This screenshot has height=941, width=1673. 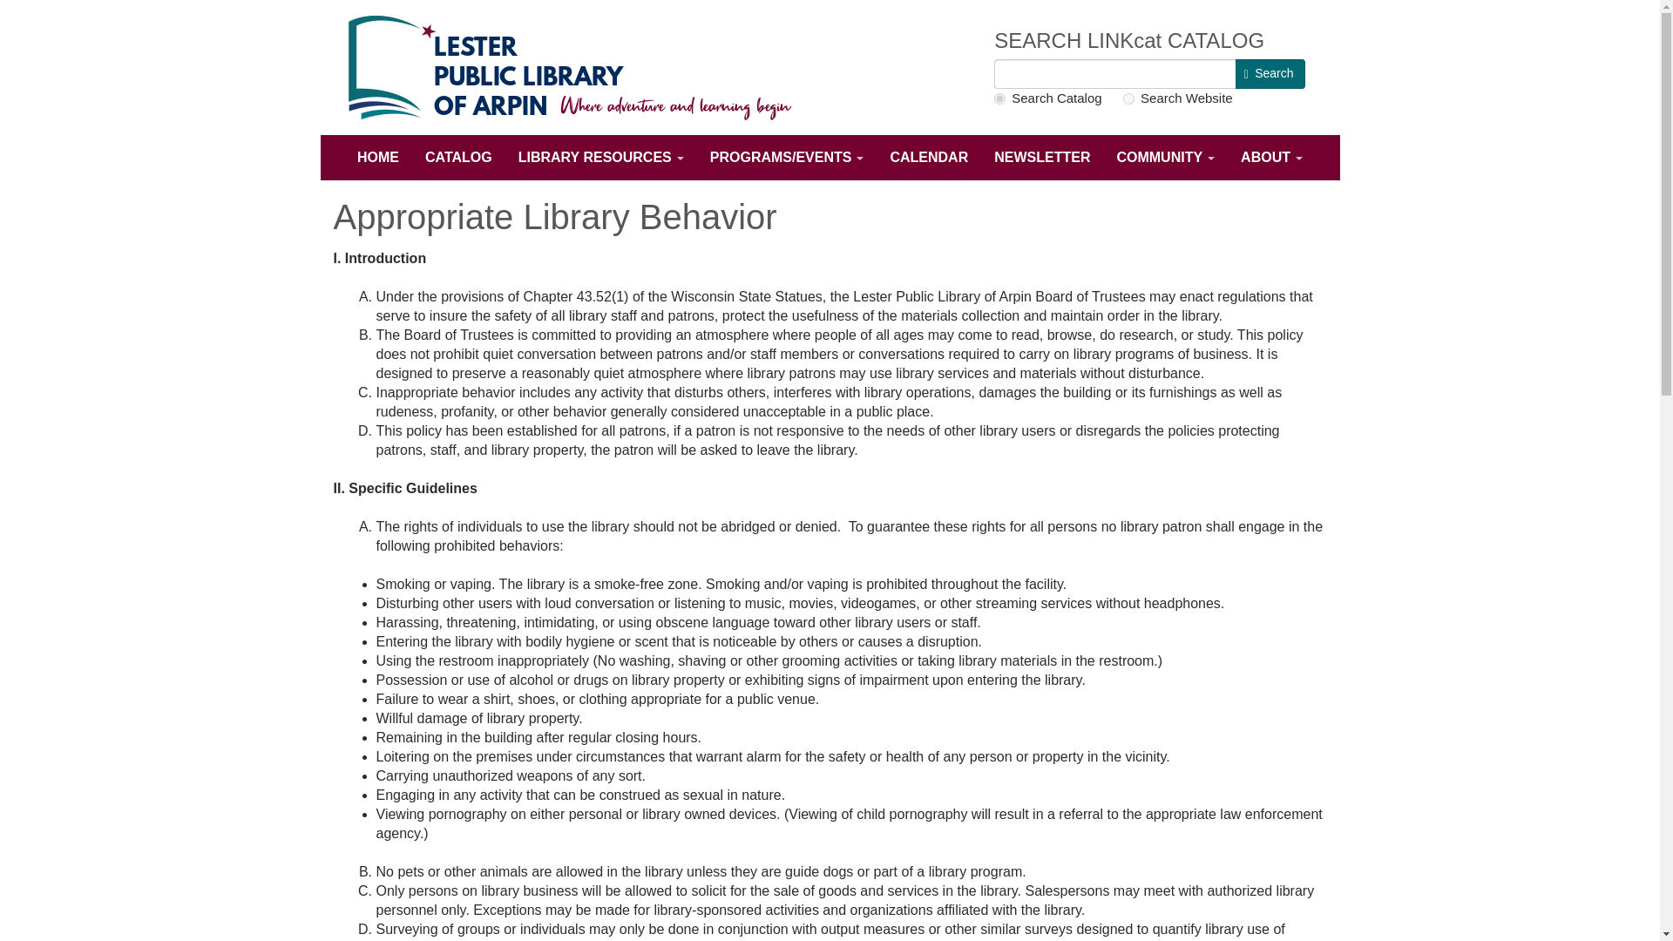 What do you see at coordinates (1271, 157) in the screenshot?
I see `About` at bounding box center [1271, 157].